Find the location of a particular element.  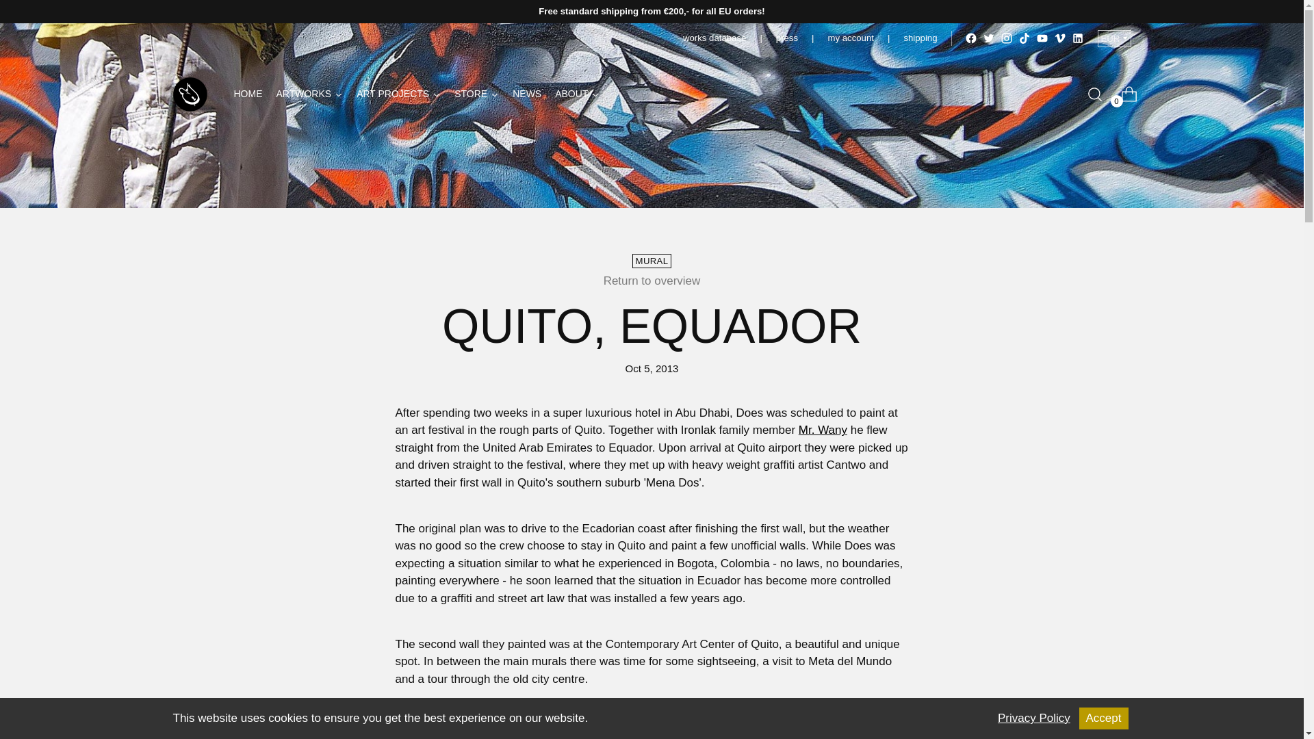

works database is located at coordinates (1024, 38).